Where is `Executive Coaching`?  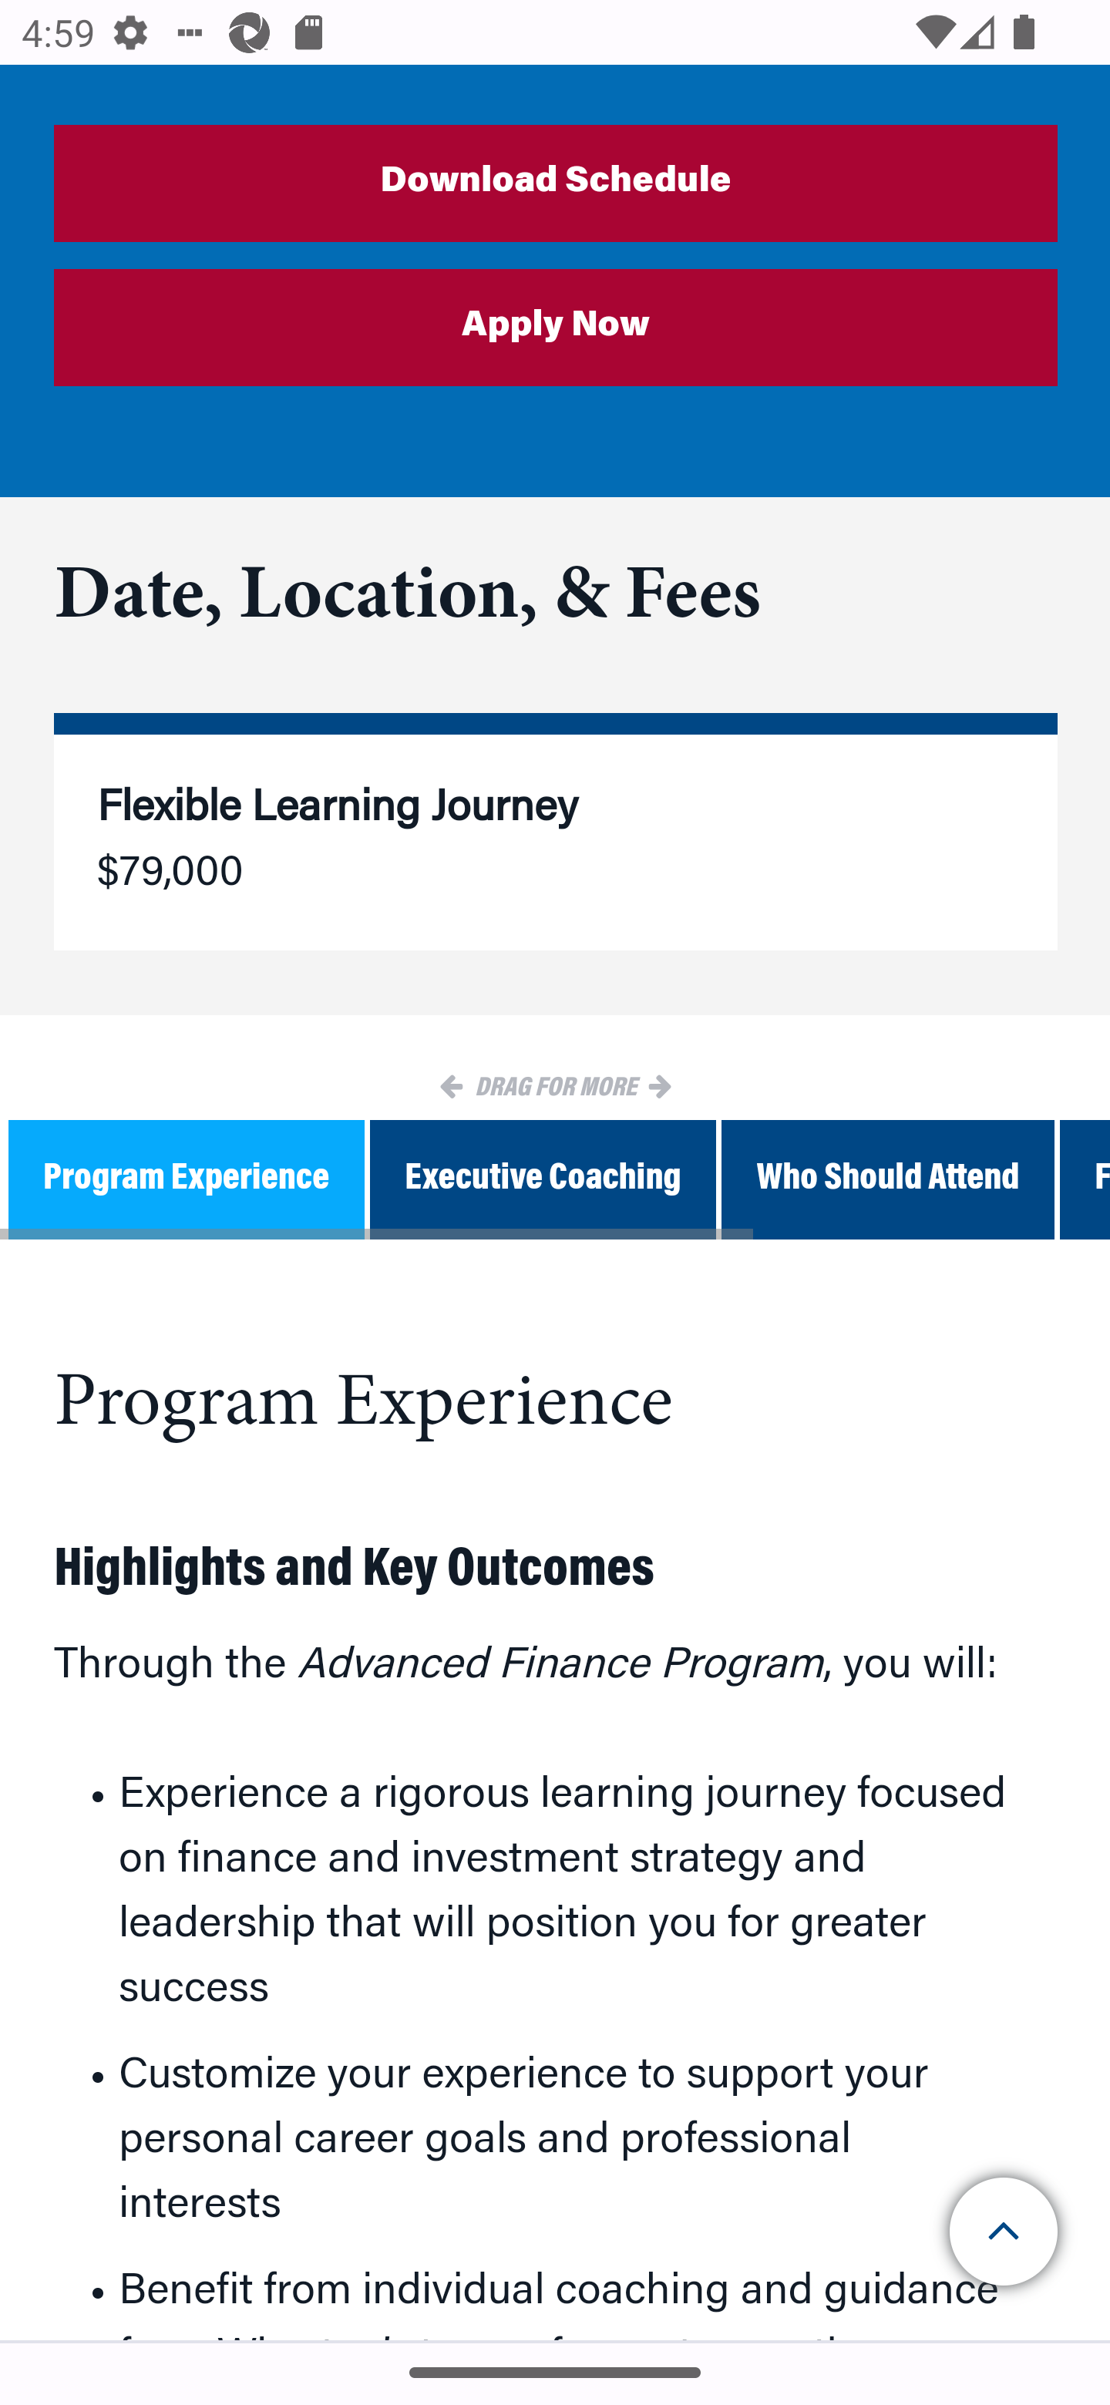 Executive Coaching is located at coordinates (543, 1183).